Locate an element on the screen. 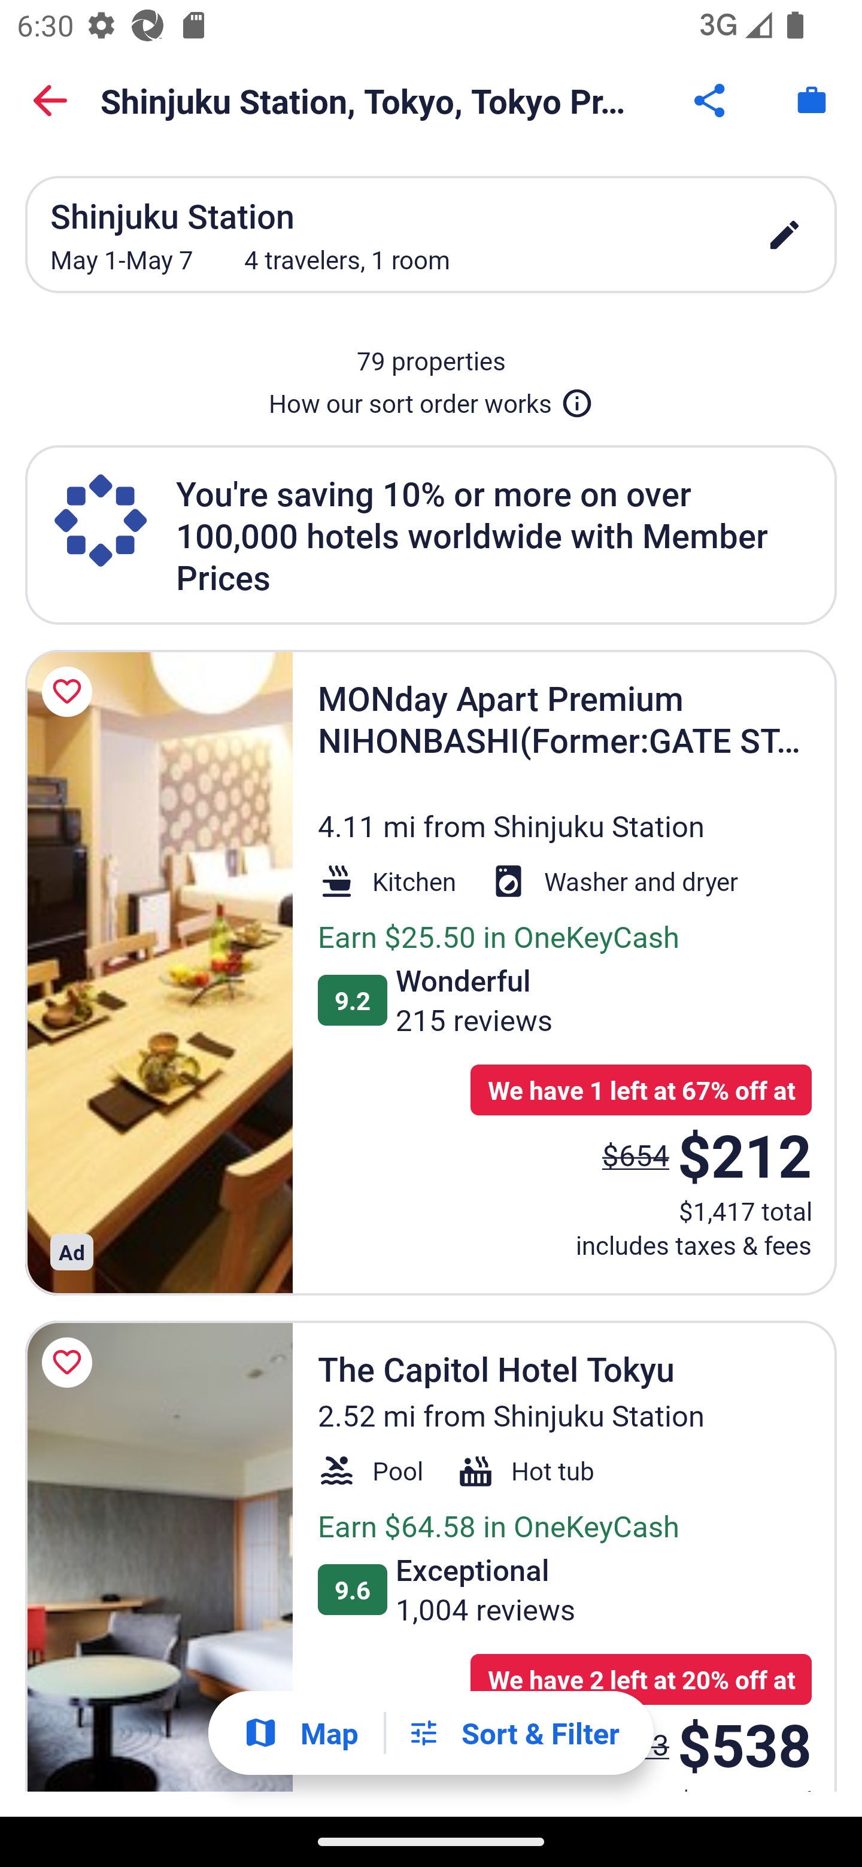 The width and height of the screenshot is (862, 1867). Save The Capitol Hotel Tokyu to a trip is located at coordinates (71, 1363).